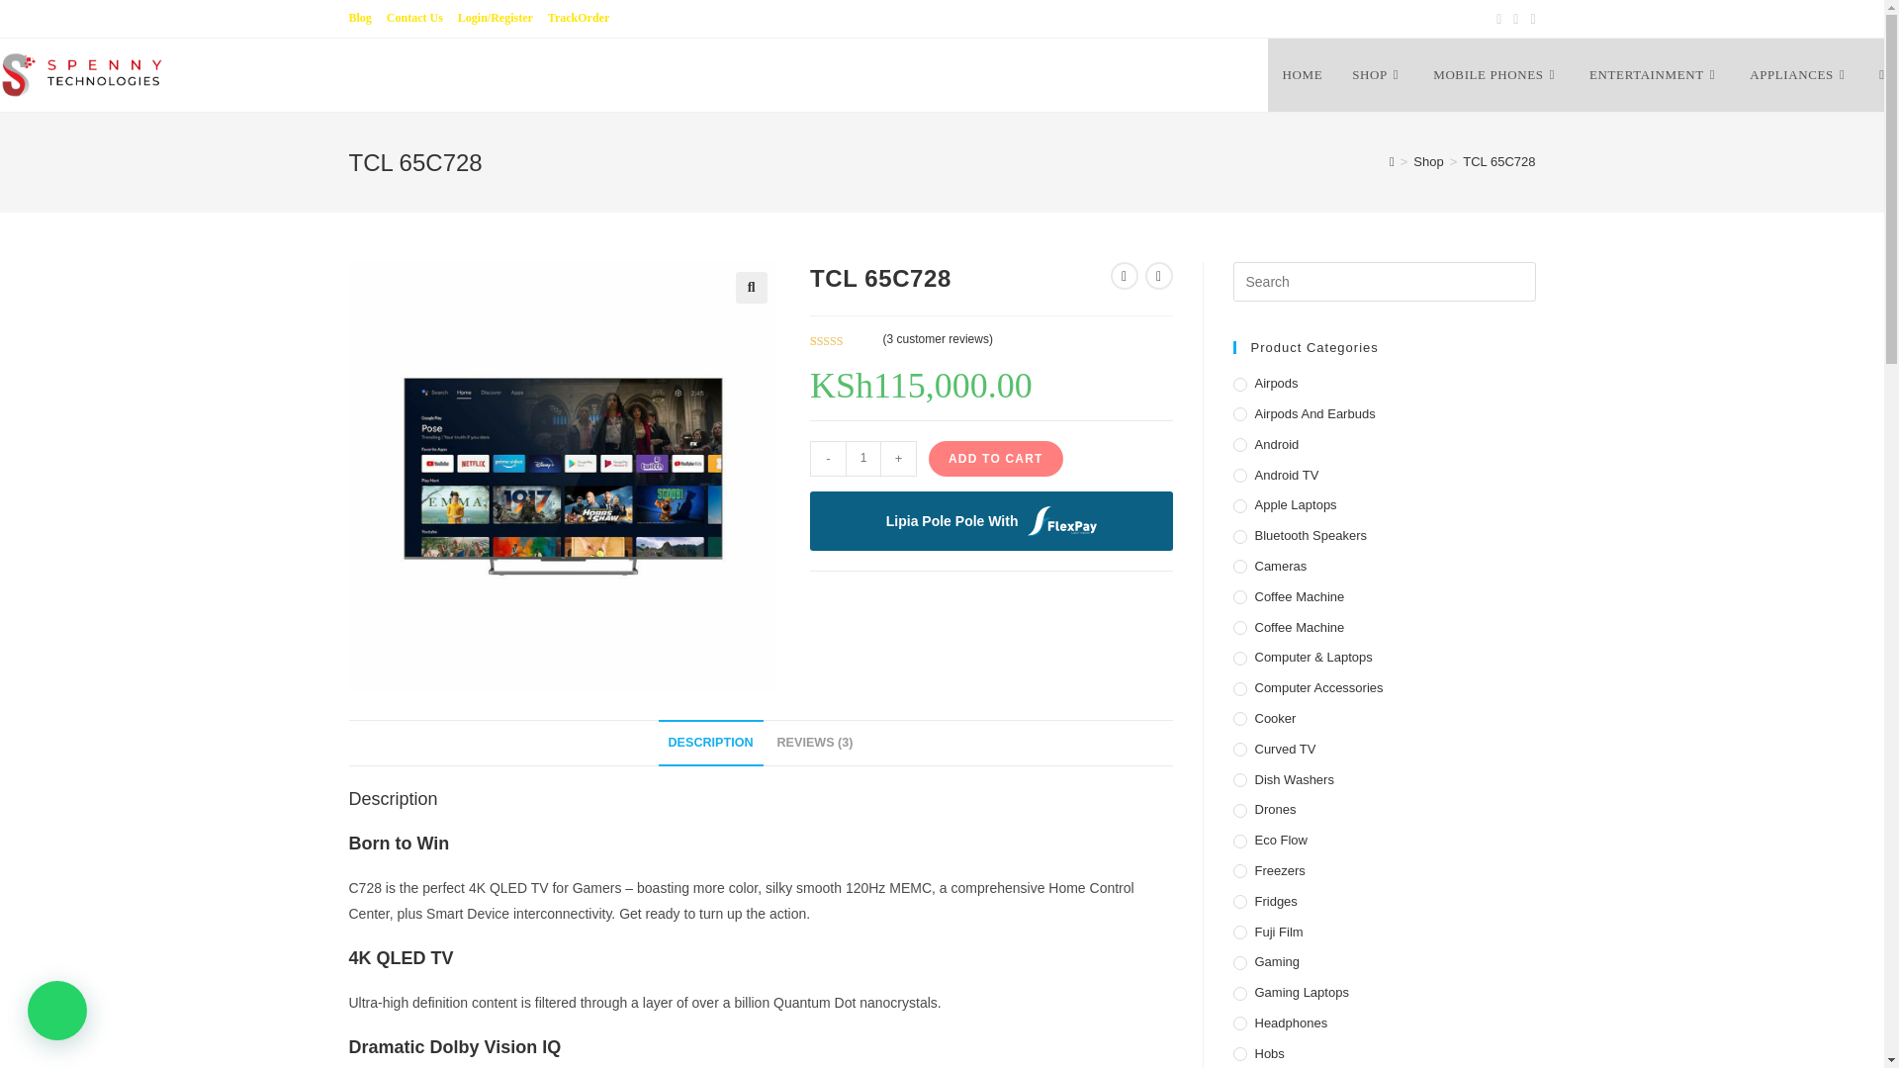 This screenshot has width=1899, height=1068. Describe the element at coordinates (1304, 75) in the screenshot. I see `HOME` at that location.